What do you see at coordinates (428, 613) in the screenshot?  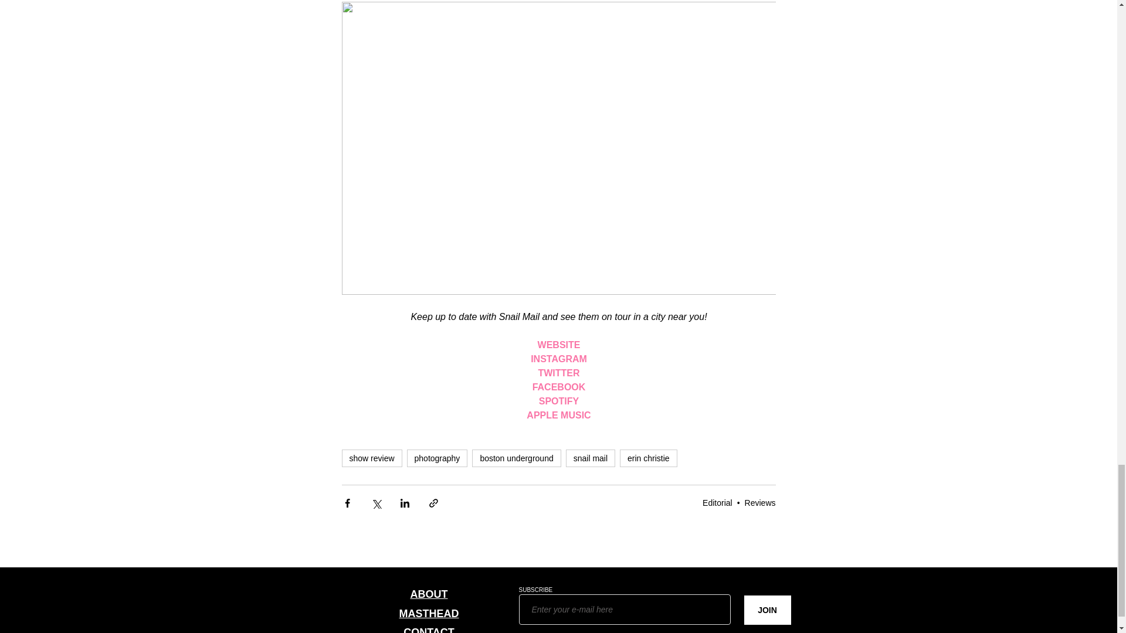 I see `MASTHEAD` at bounding box center [428, 613].